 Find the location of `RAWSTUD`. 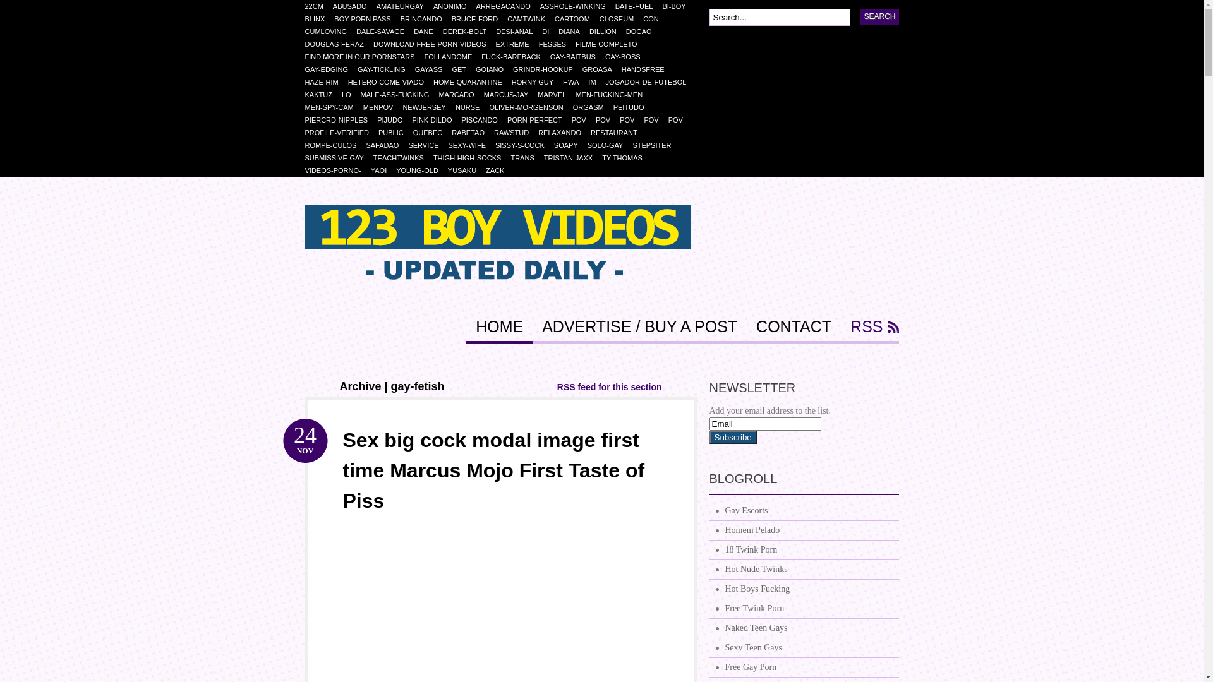

RAWSTUD is located at coordinates (516, 133).